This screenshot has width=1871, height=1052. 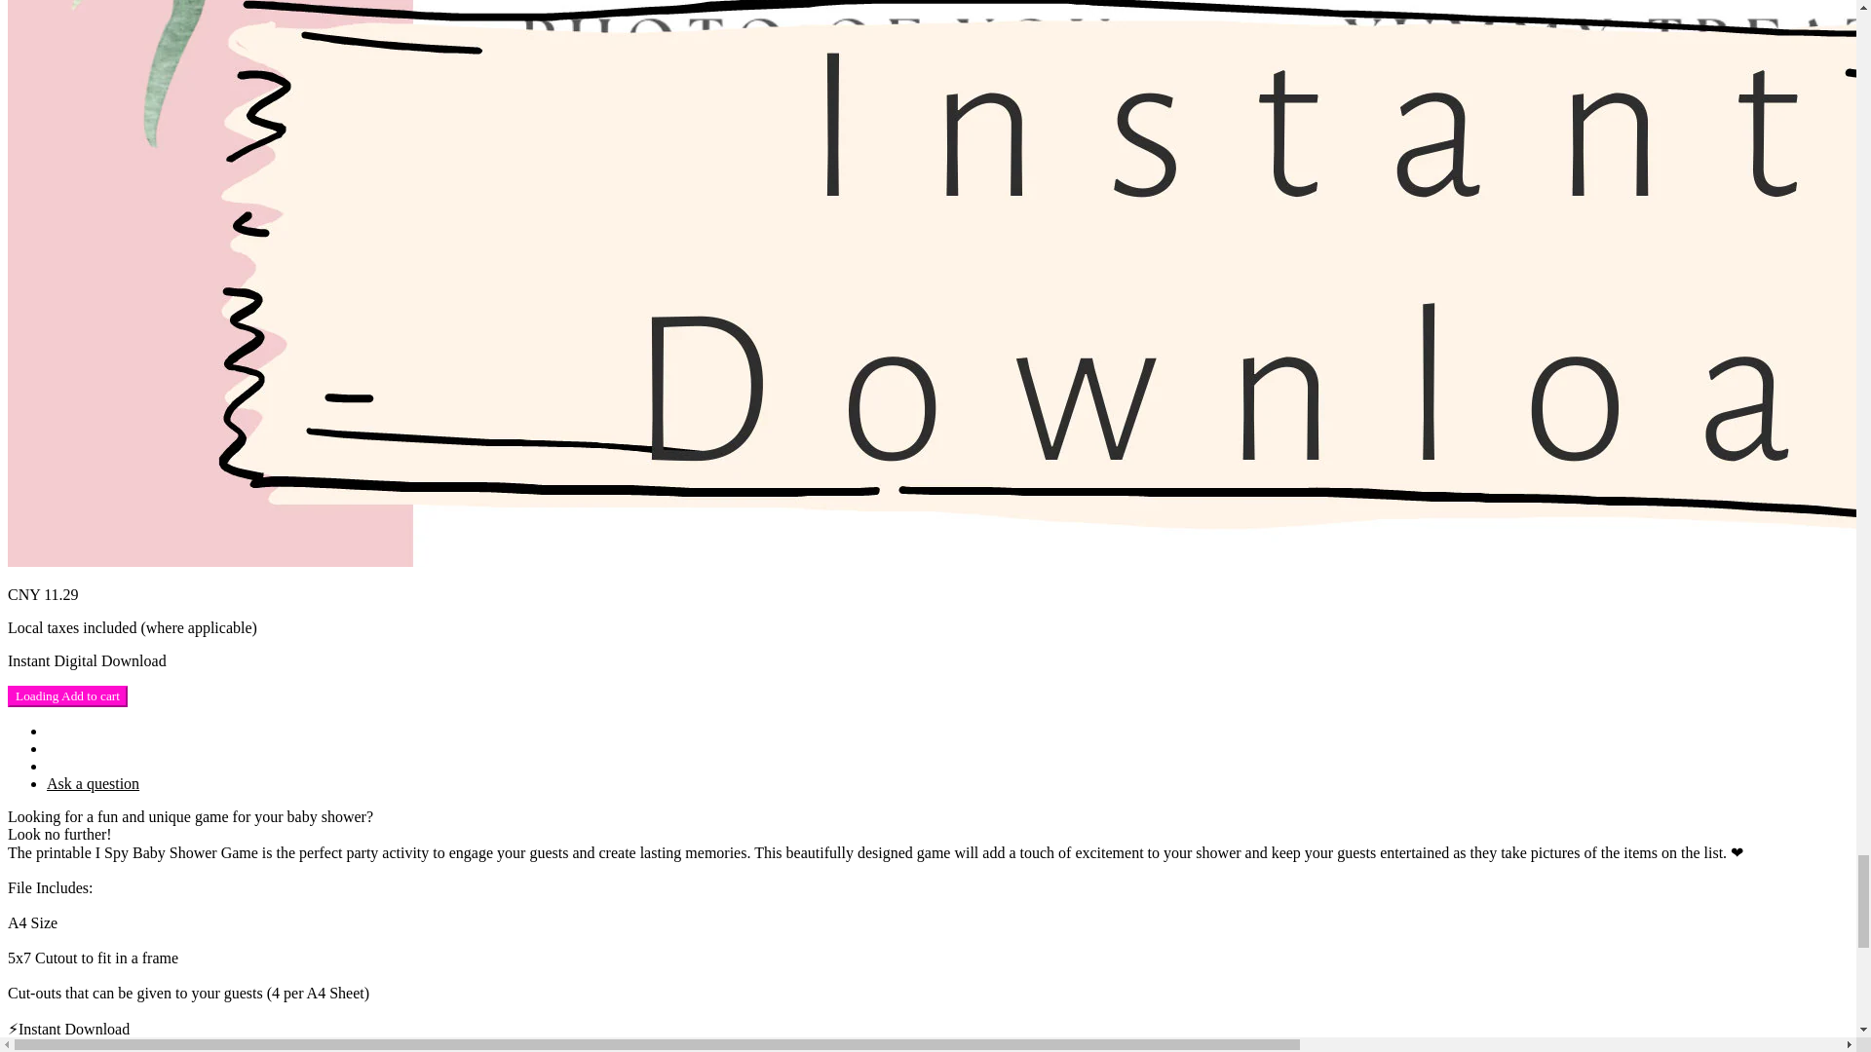 What do you see at coordinates (66, 695) in the screenshot?
I see `Loading Add to cart` at bounding box center [66, 695].